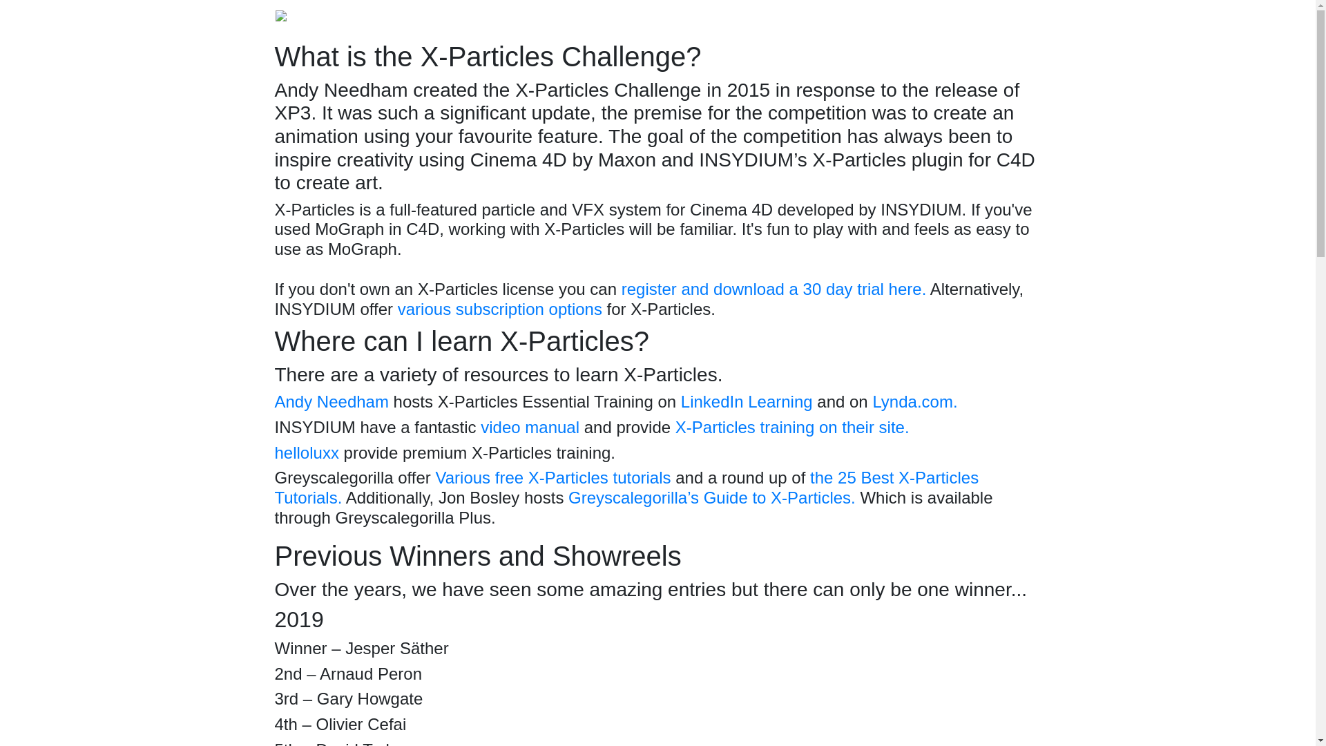 The width and height of the screenshot is (1326, 746). I want to click on video manual, so click(530, 427).